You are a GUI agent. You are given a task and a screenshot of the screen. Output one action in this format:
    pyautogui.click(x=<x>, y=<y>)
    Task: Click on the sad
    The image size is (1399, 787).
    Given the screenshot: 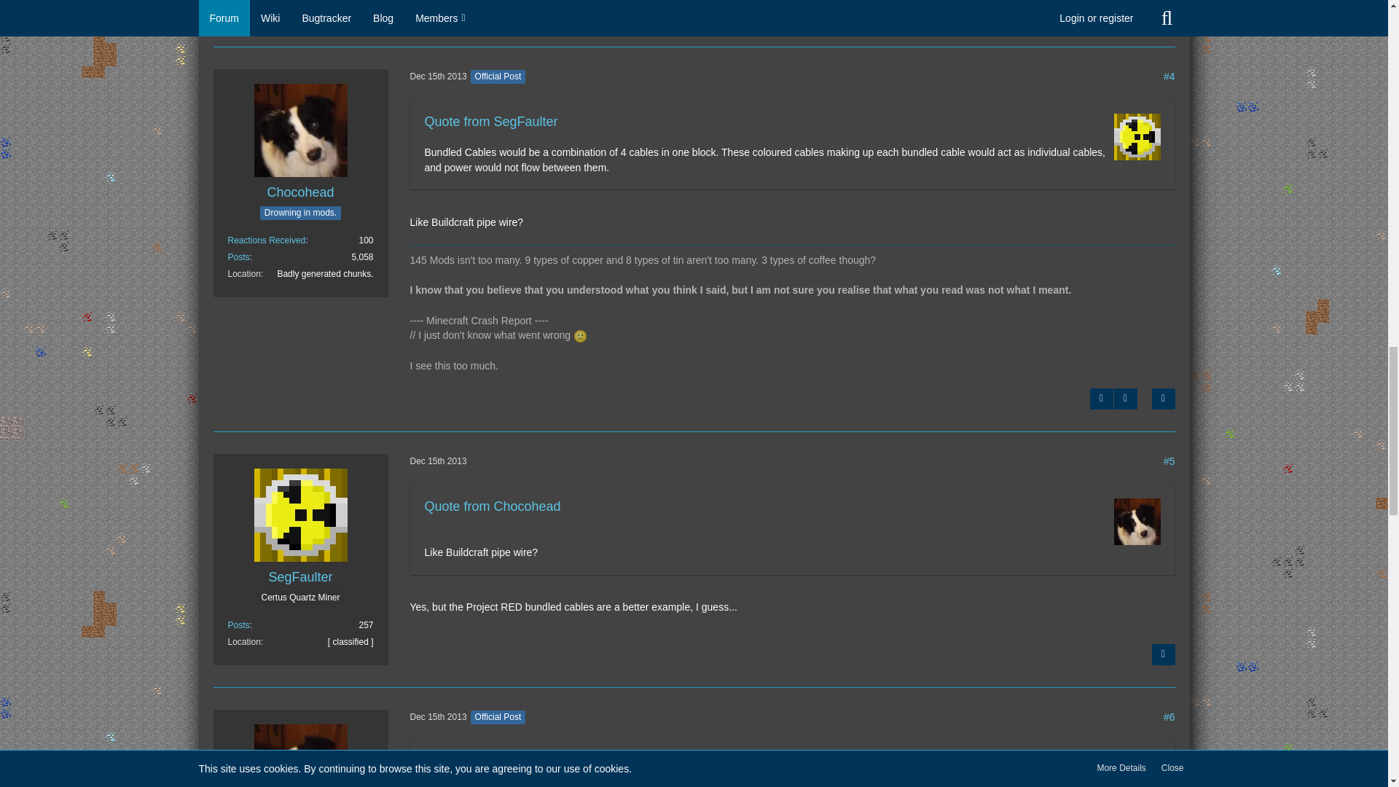 What is the action you would take?
    pyautogui.click(x=580, y=335)
    